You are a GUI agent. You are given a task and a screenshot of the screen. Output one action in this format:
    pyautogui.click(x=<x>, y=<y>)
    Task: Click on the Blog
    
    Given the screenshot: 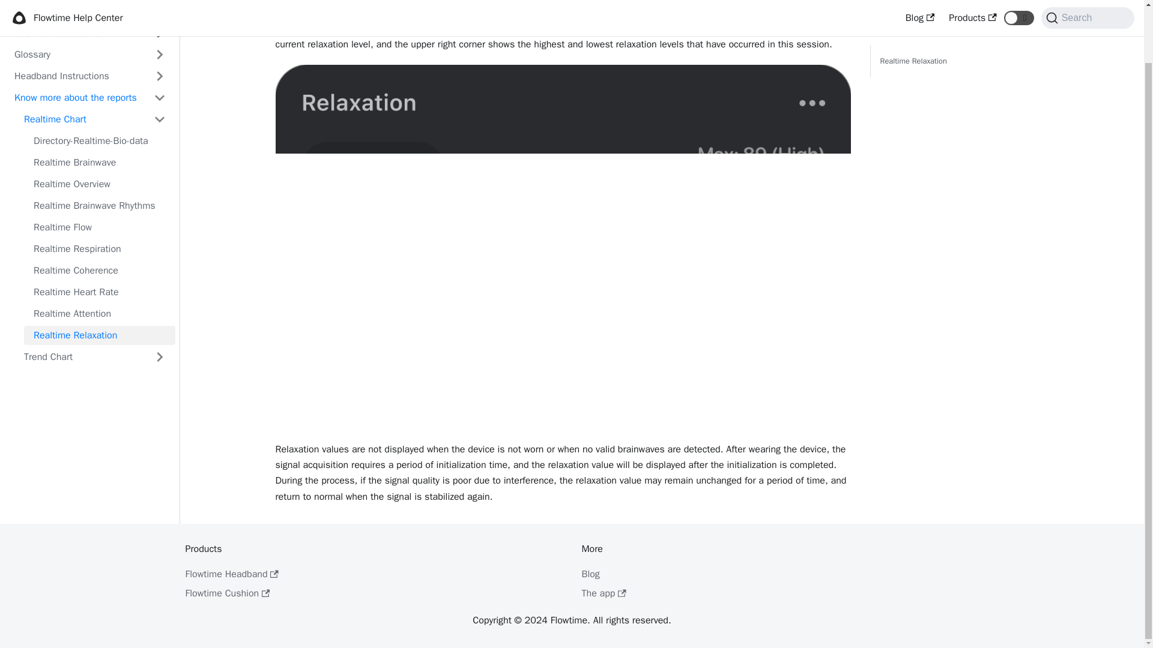 What is the action you would take?
    pyautogui.click(x=590, y=574)
    